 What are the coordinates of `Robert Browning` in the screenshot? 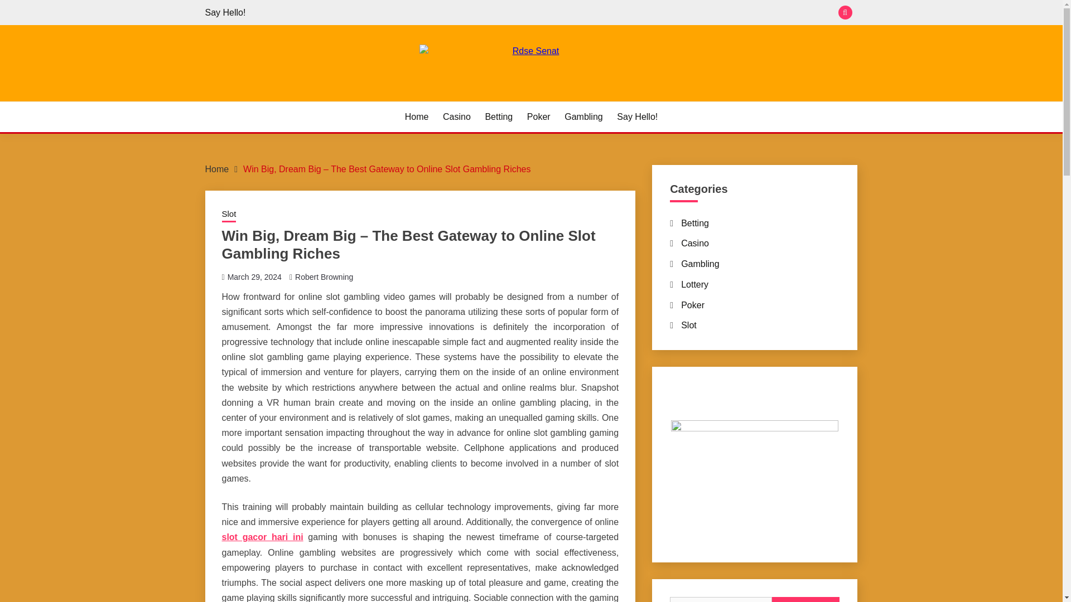 It's located at (324, 276).